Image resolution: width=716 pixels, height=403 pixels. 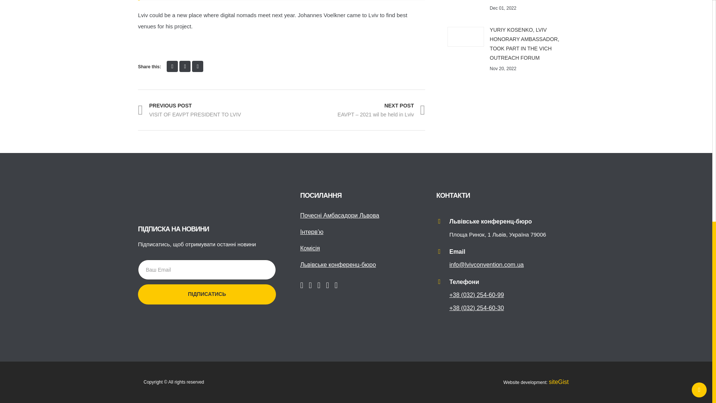 I want to click on Share on Twitter, so click(x=185, y=66).